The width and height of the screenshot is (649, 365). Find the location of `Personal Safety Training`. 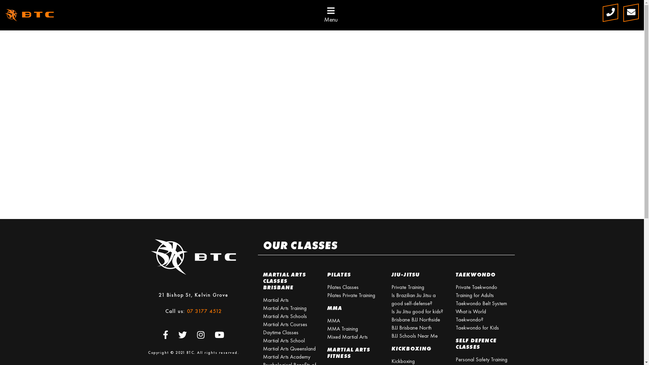

Personal Safety Training is located at coordinates (481, 360).